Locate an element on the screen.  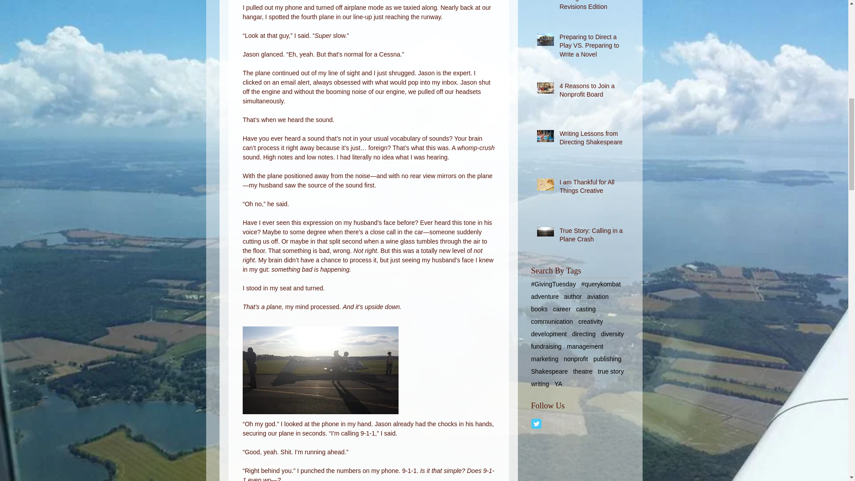
adventure is located at coordinates (544, 296).